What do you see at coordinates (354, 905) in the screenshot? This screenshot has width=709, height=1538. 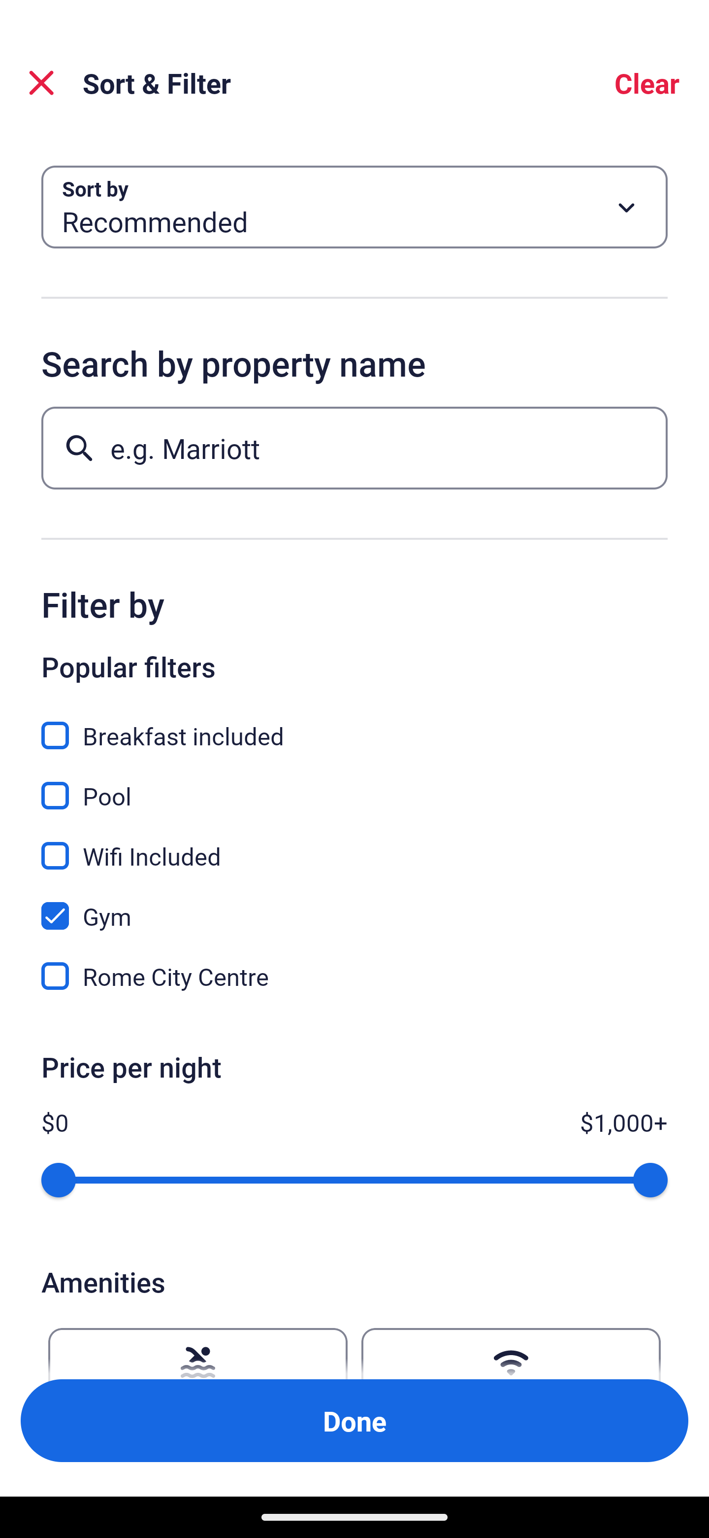 I see `Gym, Gym` at bounding box center [354, 905].